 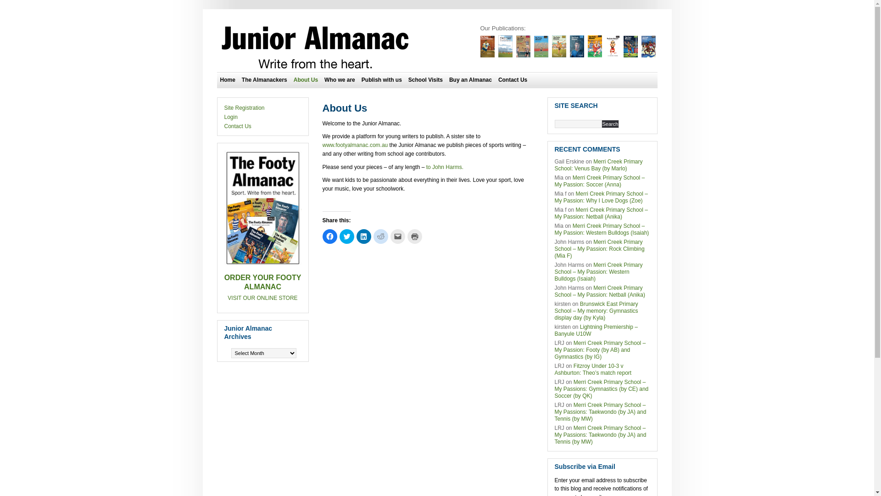 What do you see at coordinates (426, 80) in the screenshot?
I see `School Visits` at bounding box center [426, 80].